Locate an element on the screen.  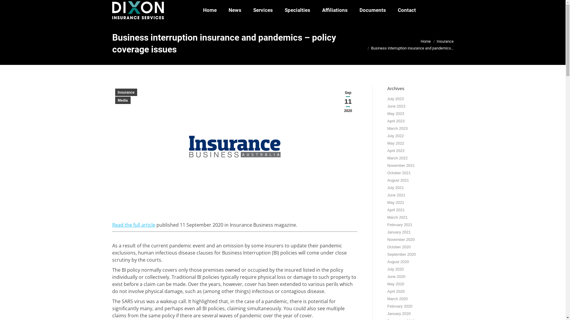
May 2022 is located at coordinates (395, 143).